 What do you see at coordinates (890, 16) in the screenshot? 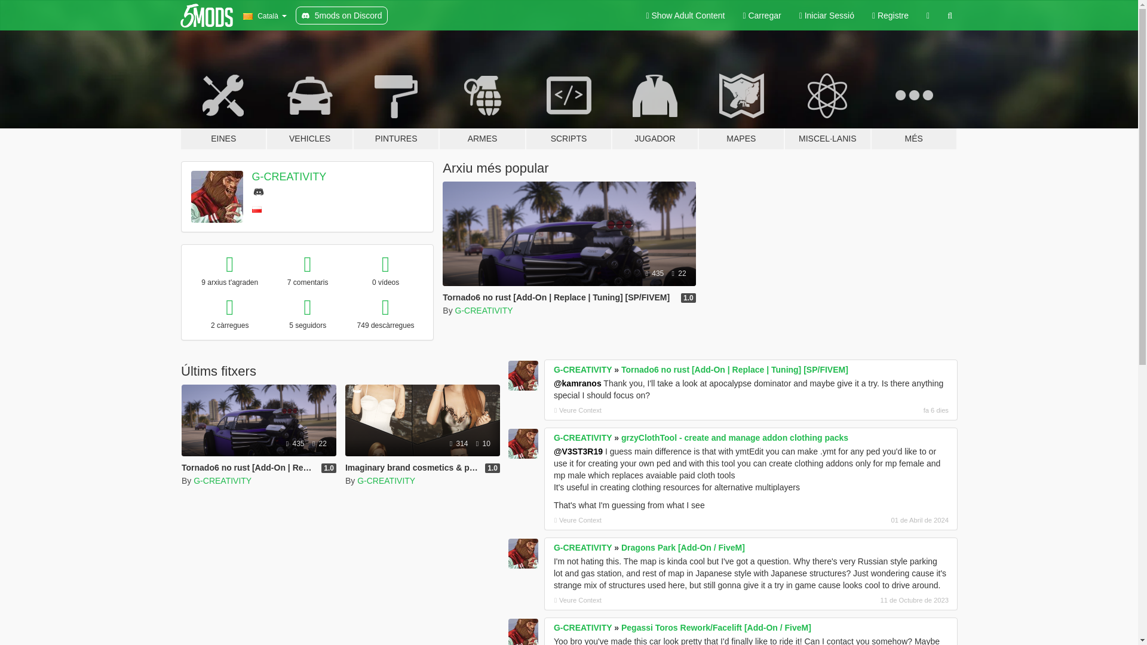
I see `Registre` at bounding box center [890, 16].